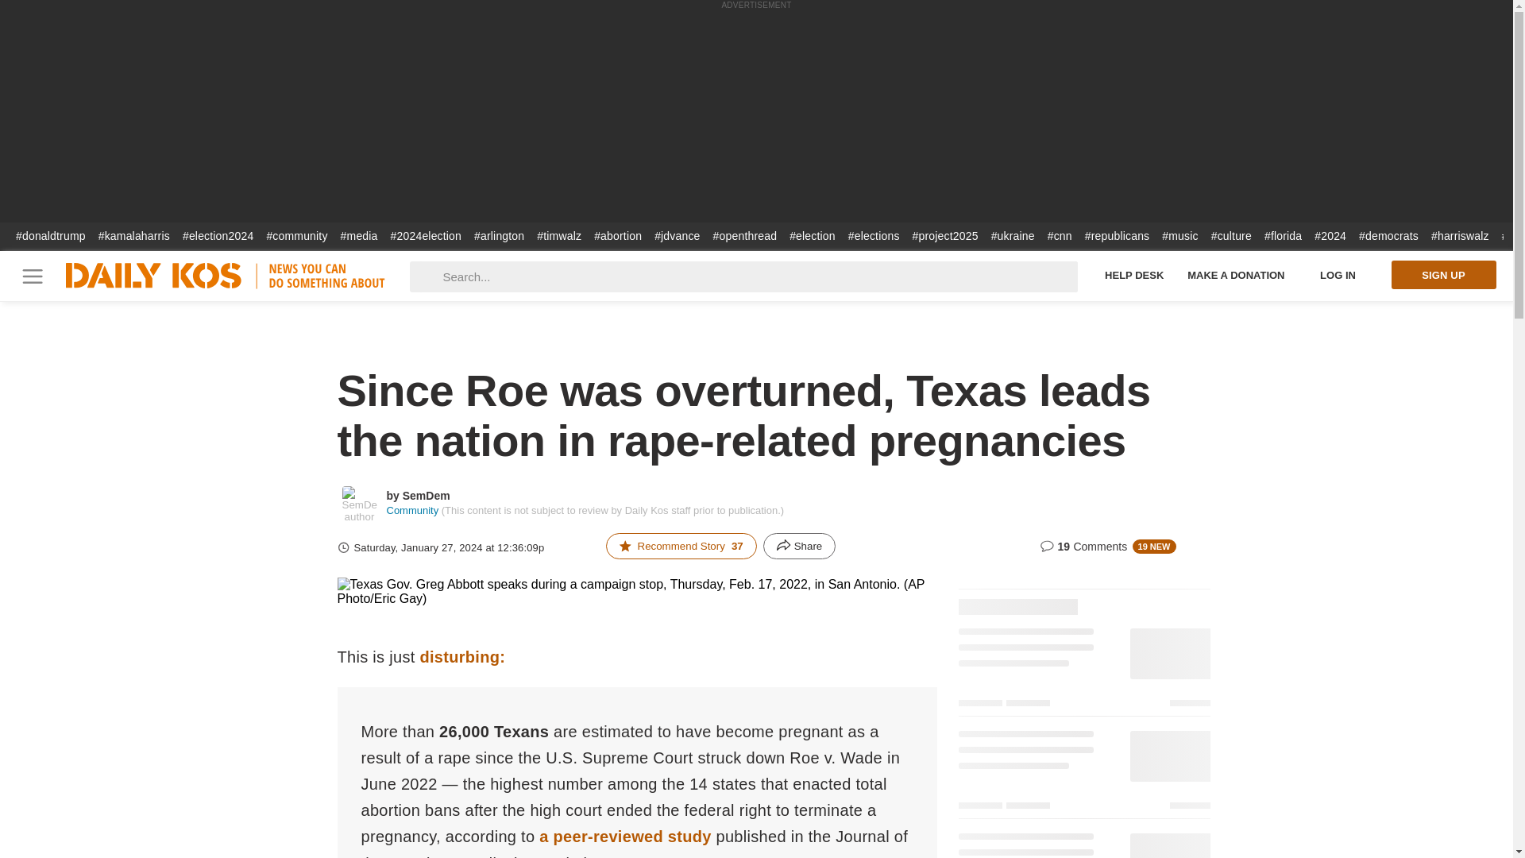 Image resolution: width=1525 pixels, height=858 pixels. I want to click on Loading..., so click(1083, 841).